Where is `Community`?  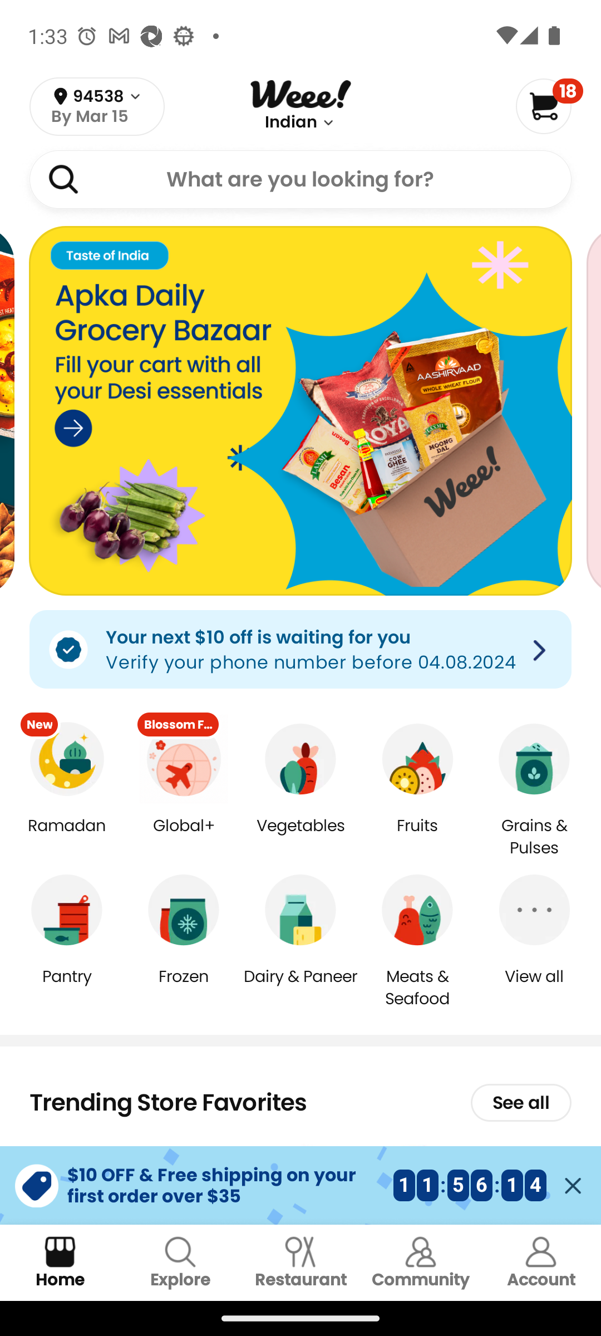
Community is located at coordinates (421, 1263).